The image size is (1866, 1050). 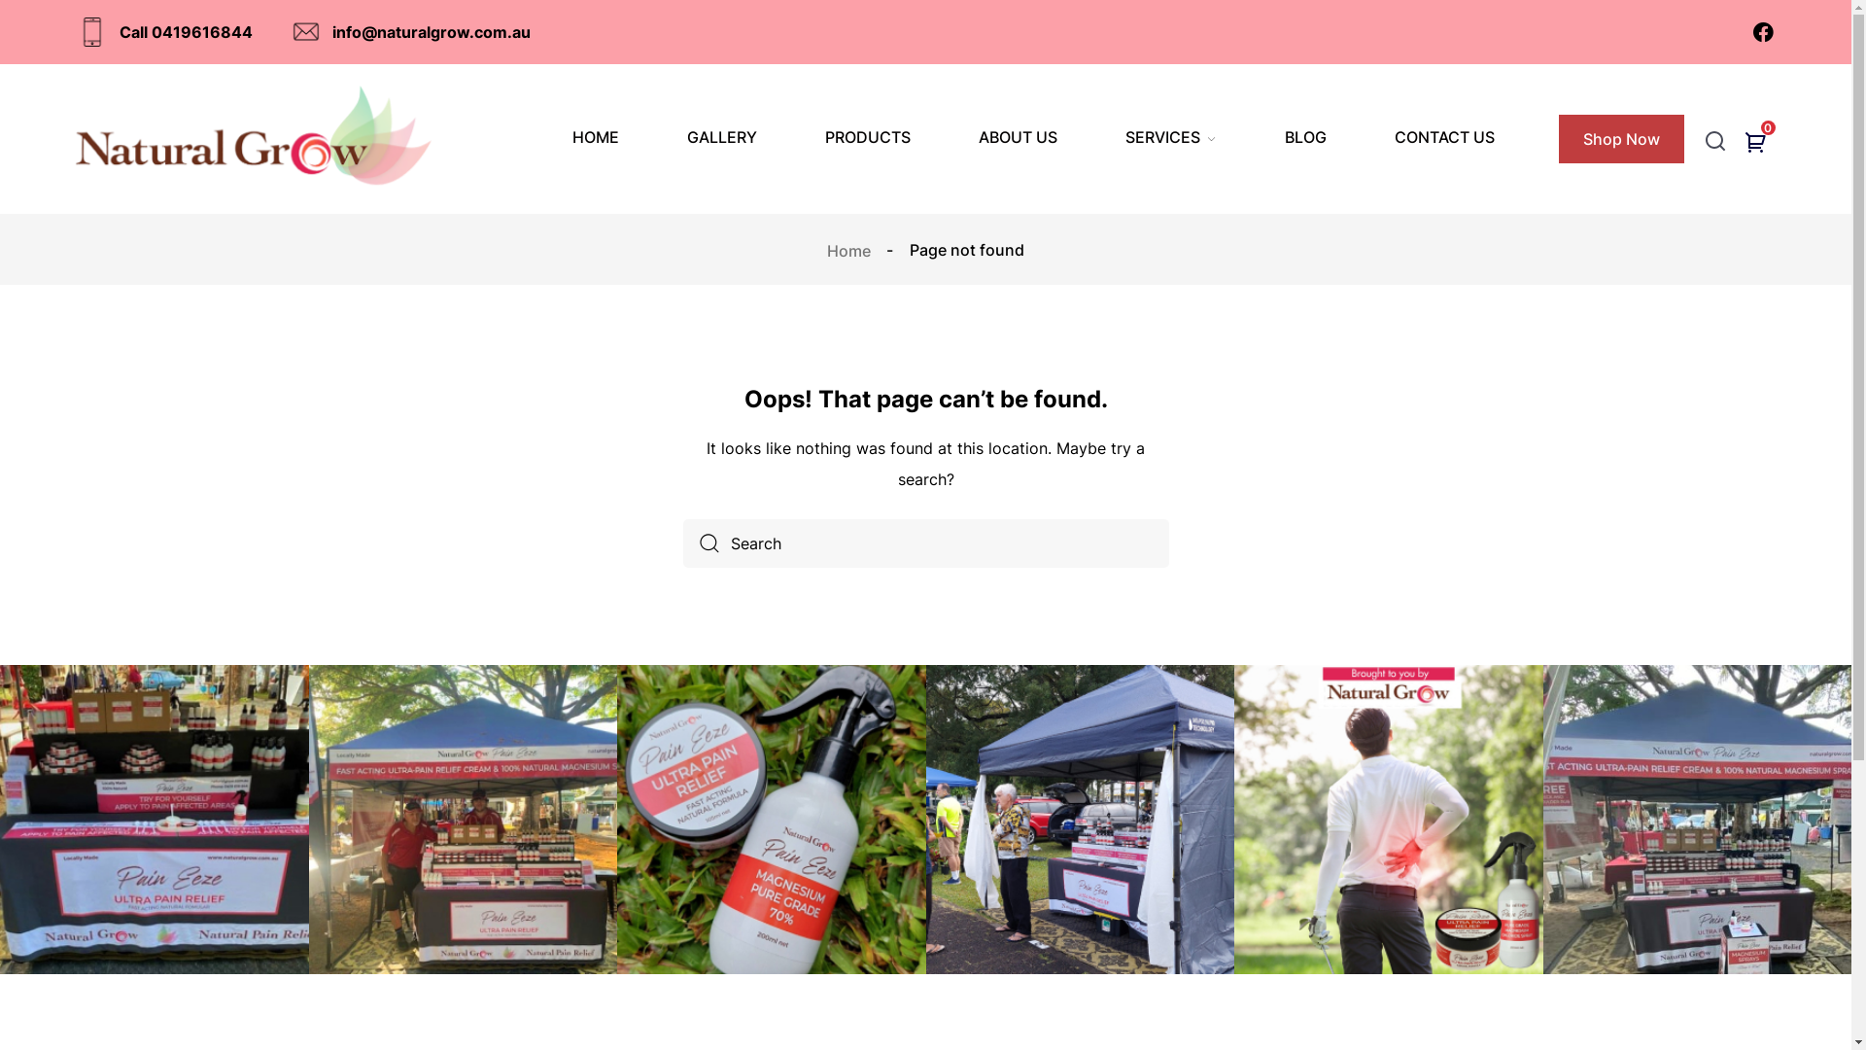 What do you see at coordinates (722, 137) in the screenshot?
I see `GALLERY` at bounding box center [722, 137].